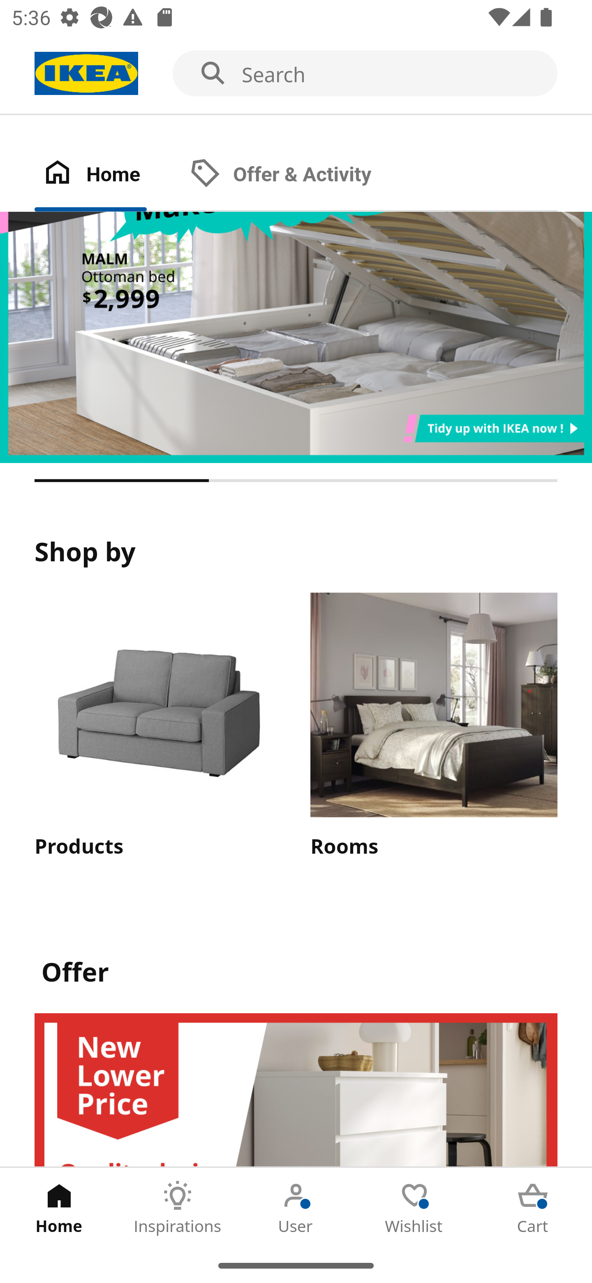  What do you see at coordinates (434, 727) in the screenshot?
I see `Rooms` at bounding box center [434, 727].